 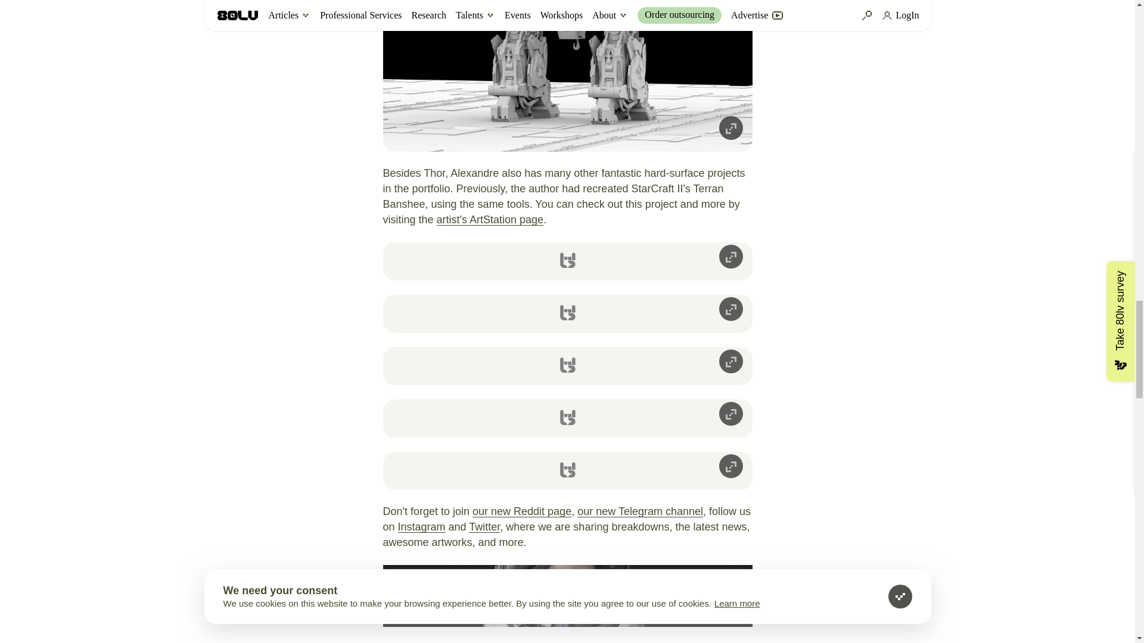 What do you see at coordinates (521, 511) in the screenshot?
I see `our new Reddit page` at bounding box center [521, 511].